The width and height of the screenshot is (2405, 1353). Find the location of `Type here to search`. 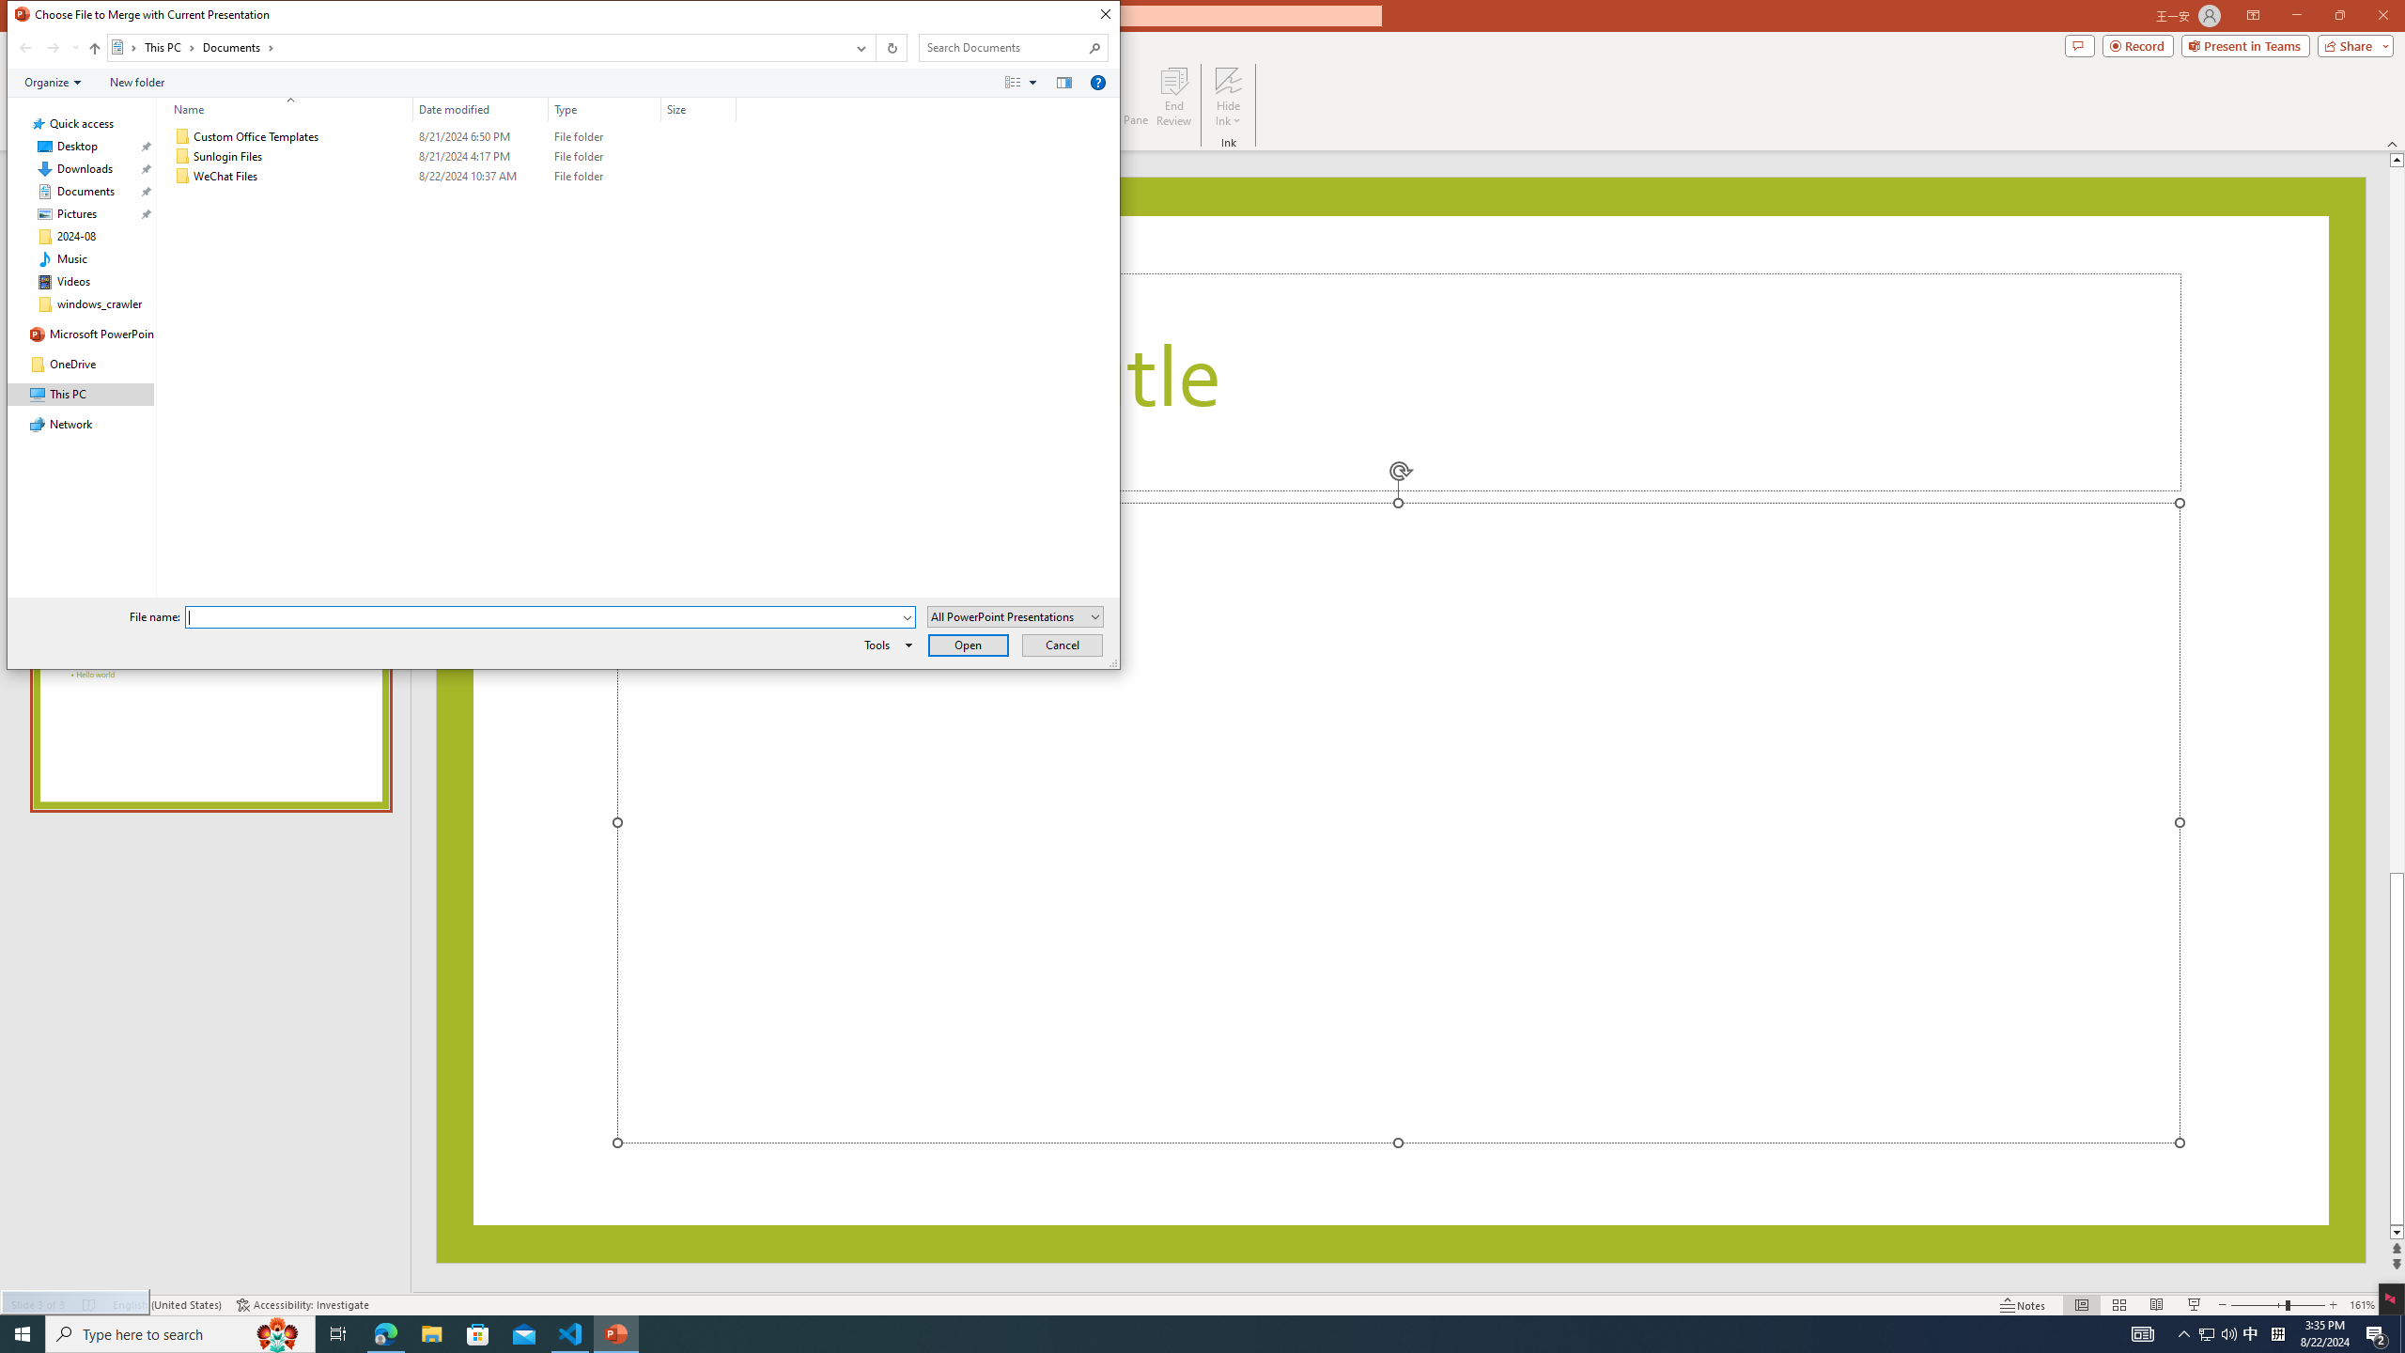

Type here to search is located at coordinates (74, 48).